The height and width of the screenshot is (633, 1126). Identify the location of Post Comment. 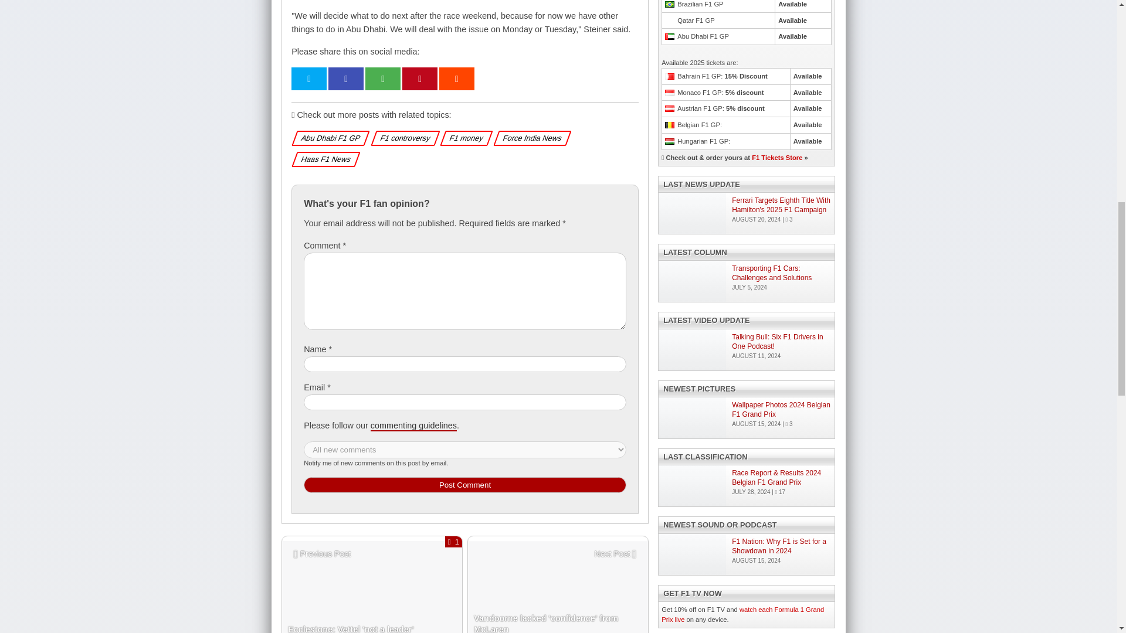
(413, 426).